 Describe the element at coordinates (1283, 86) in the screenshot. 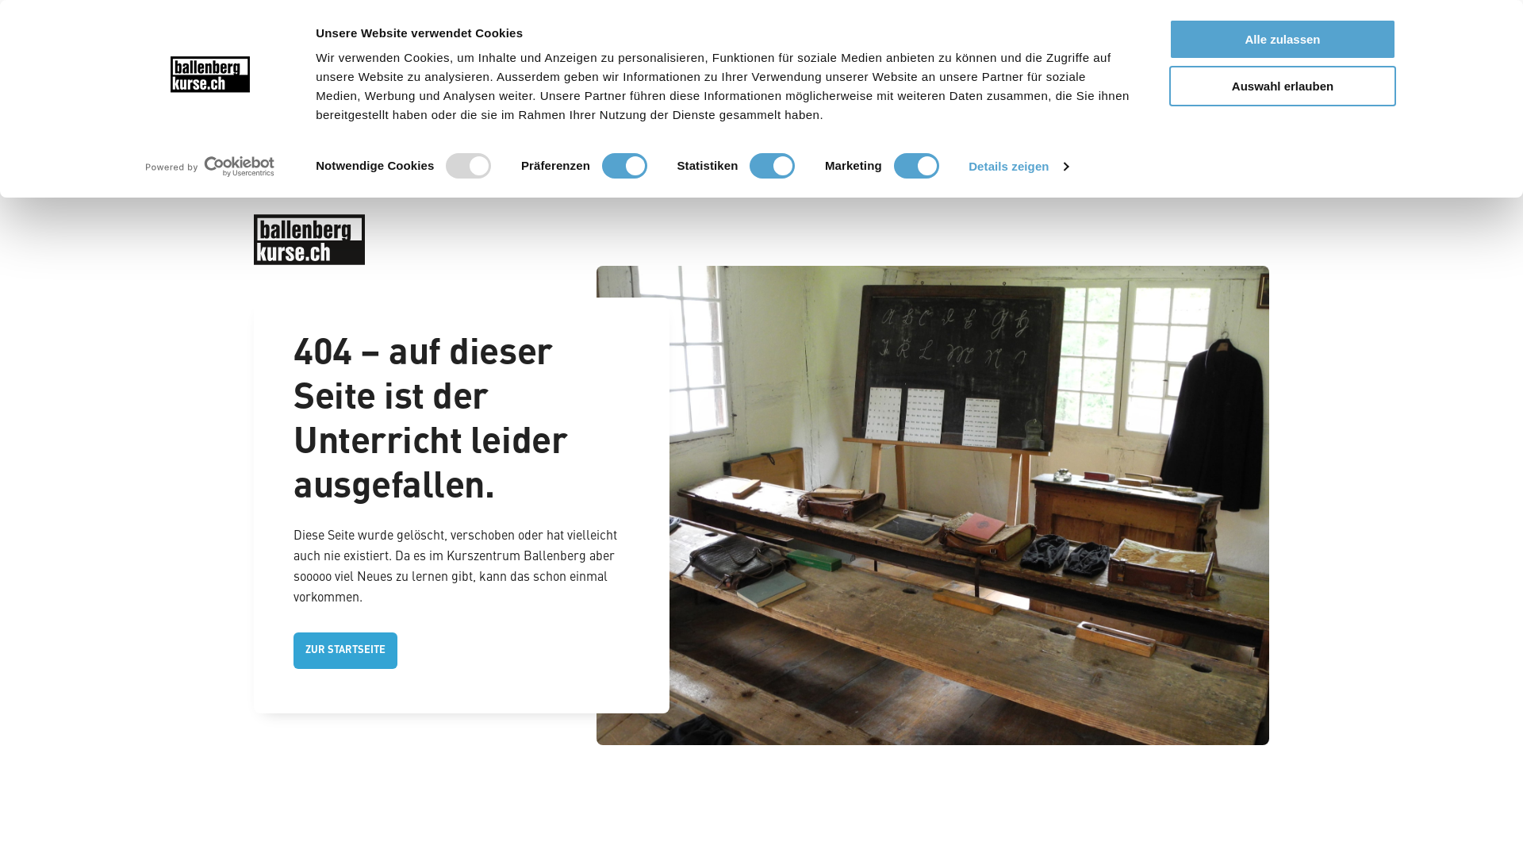

I see `Auswahl erlauben` at that location.